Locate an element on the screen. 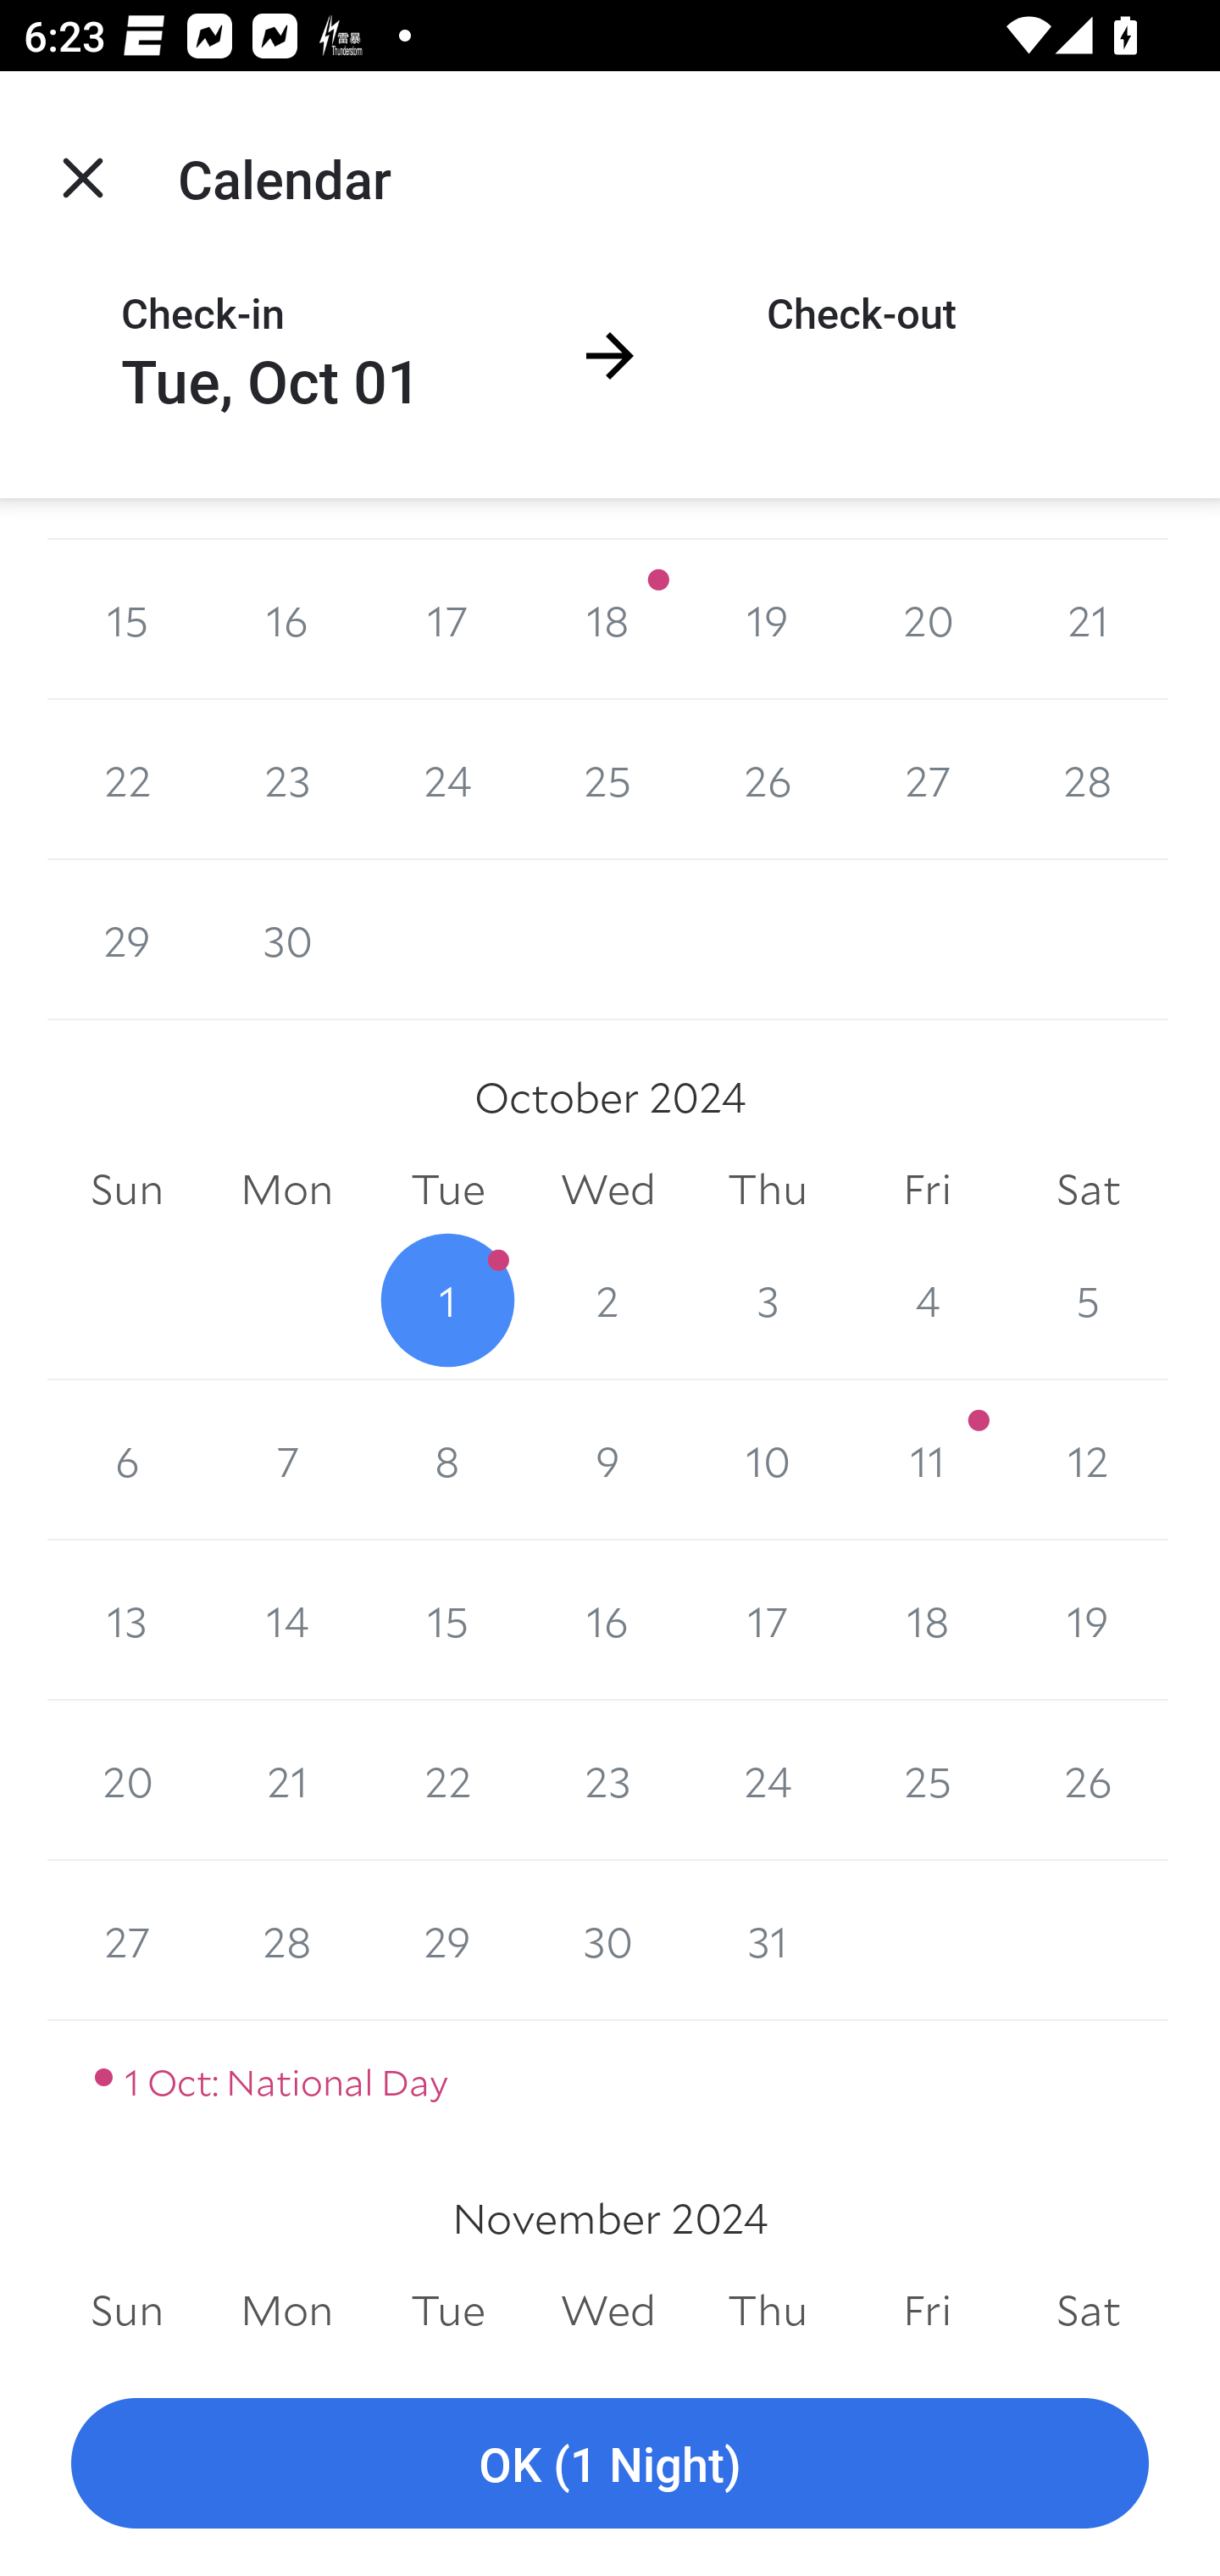 The height and width of the screenshot is (2576, 1220). Sat is located at coordinates (1088, 2310).